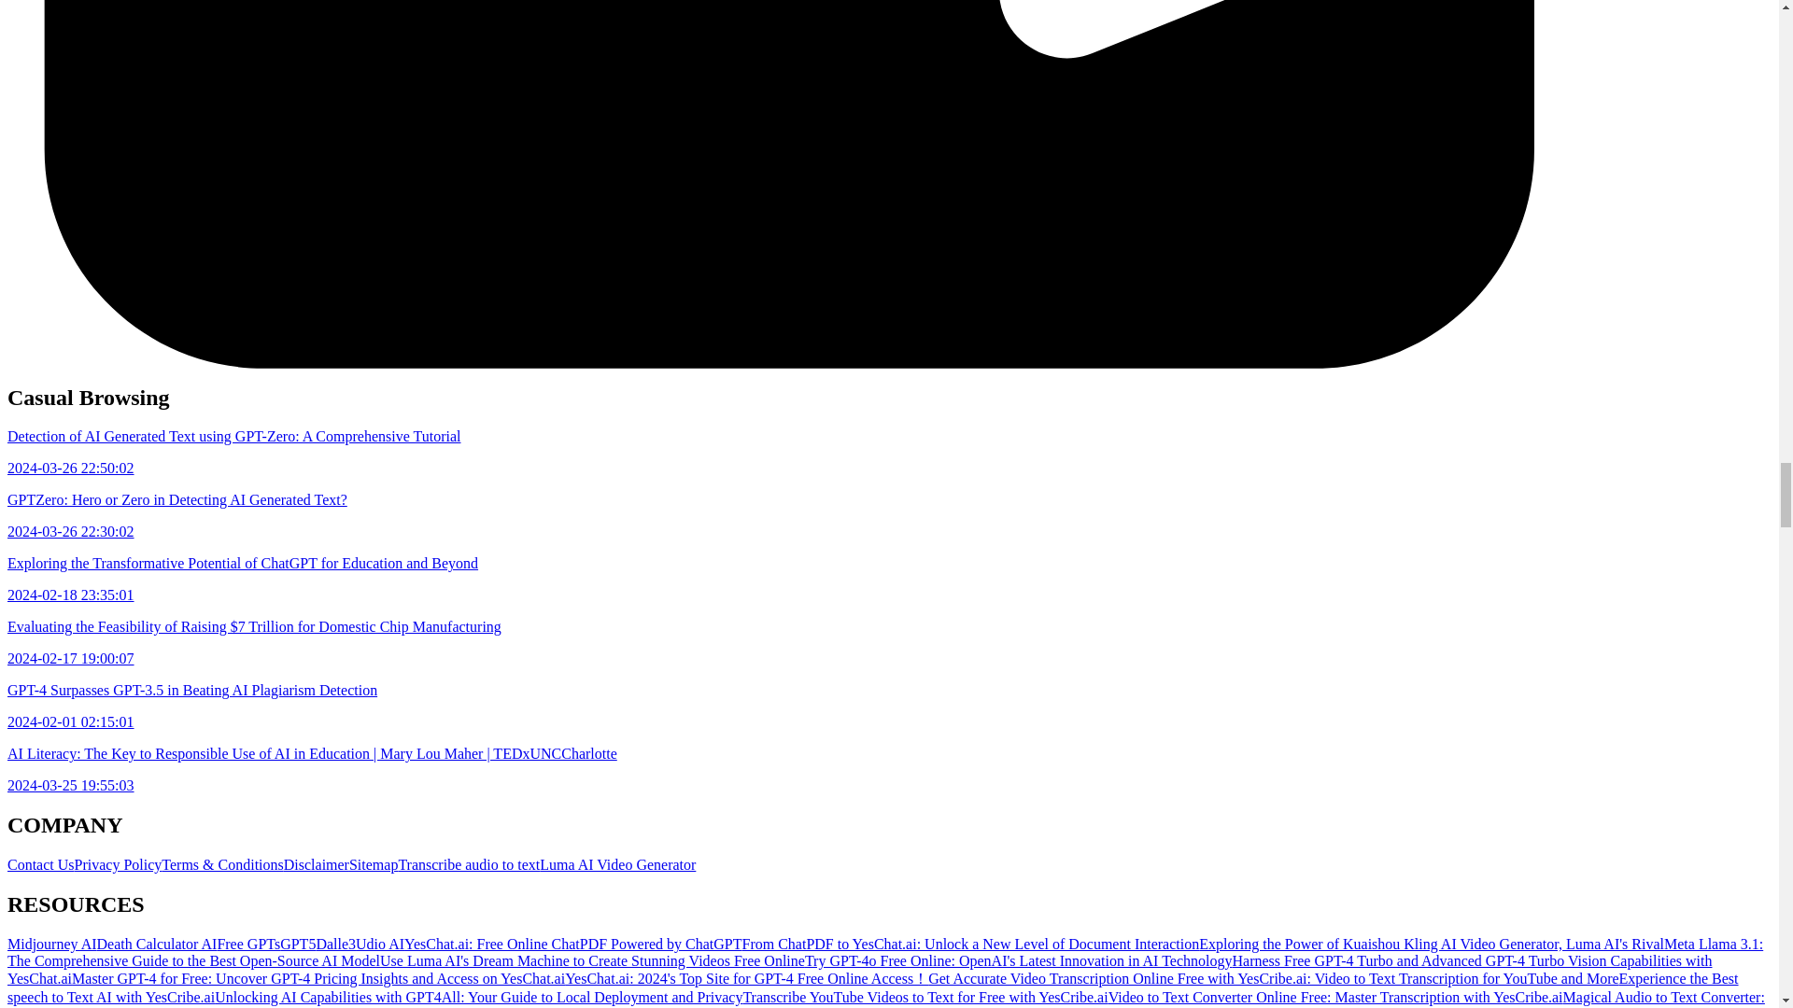 This screenshot has width=1793, height=1008. Describe the element at coordinates (469, 864) in the screenshot. I see `Transcribe audio to text` at that location.